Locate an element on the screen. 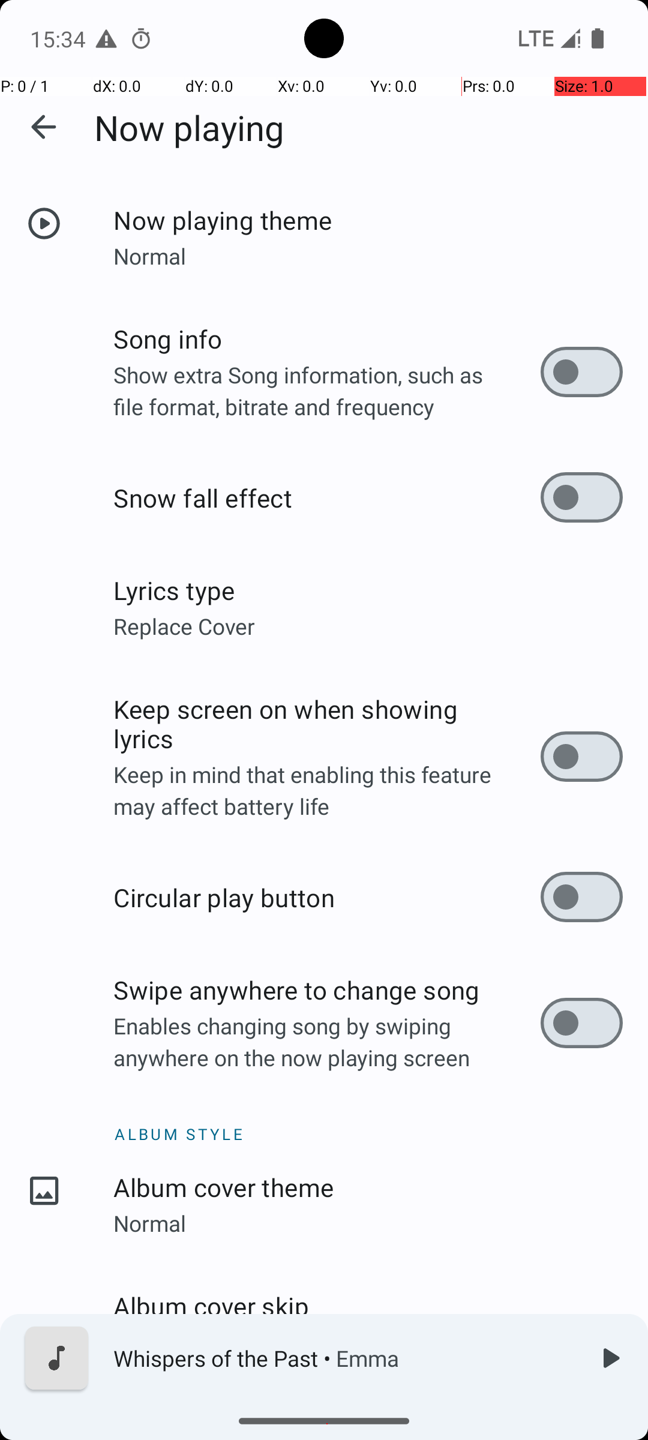 This screenshot has width=648, height=1440. ALBUM STYLE is located at coordinates (324, 1121).